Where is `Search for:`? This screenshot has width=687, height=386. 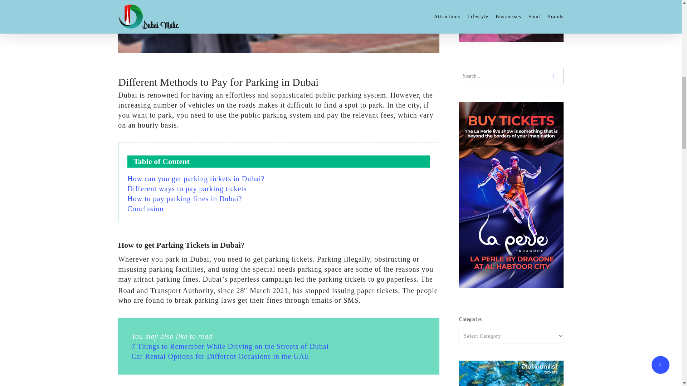
Search for: is located at coordinates (511, 76).